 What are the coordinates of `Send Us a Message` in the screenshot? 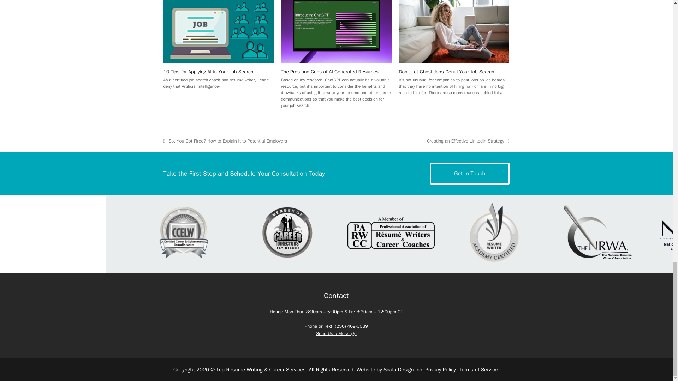 It's located at (336, 26).